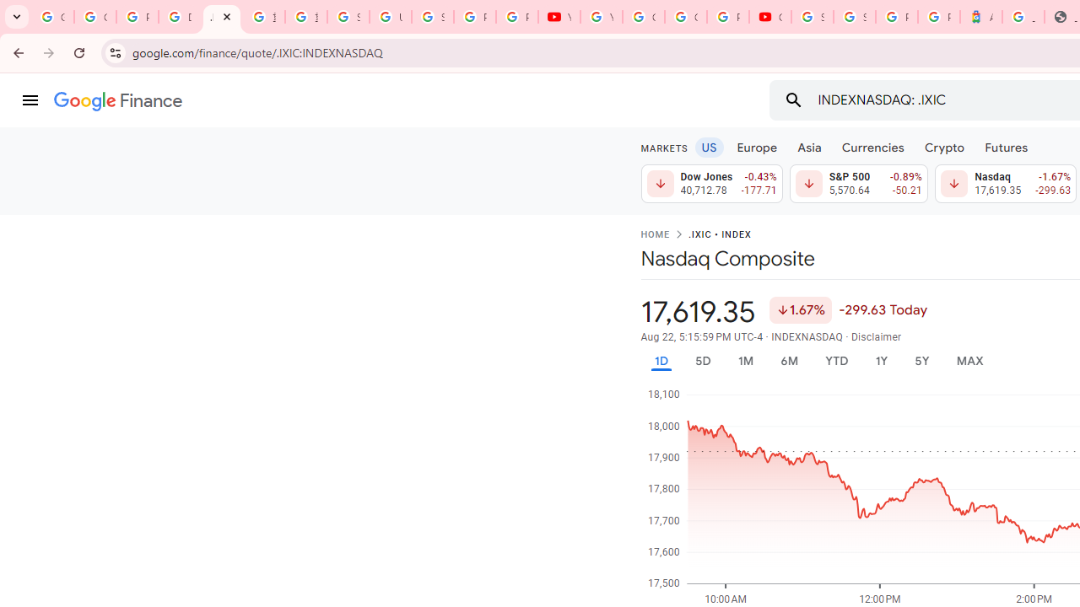 The image size is (1080, 607). I want to click on Sign in - Google Accounts, so click(348, 17).